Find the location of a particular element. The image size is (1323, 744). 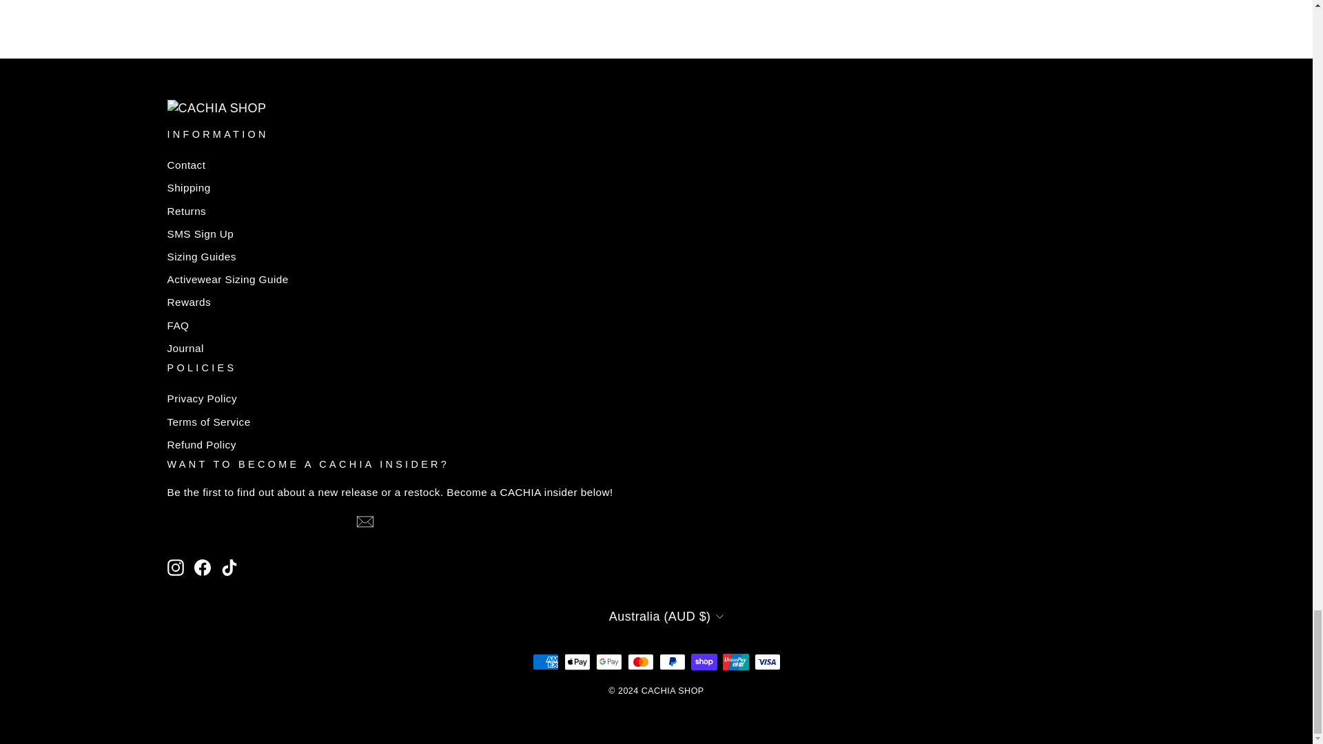

Apple Pay is located at coordinates (576, 662).